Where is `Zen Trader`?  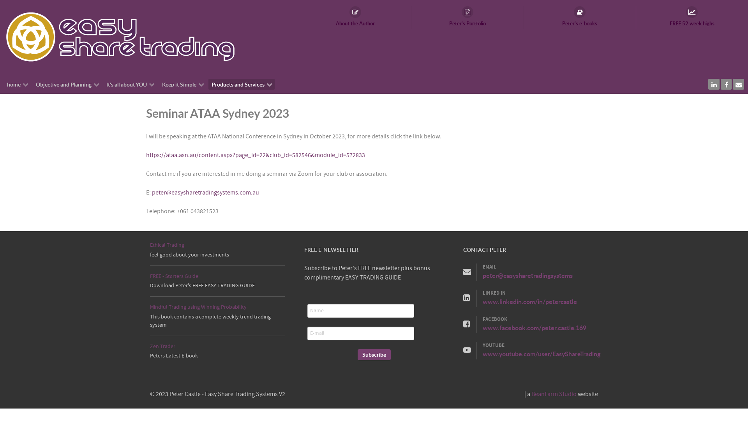 Zen Trader is located at coordinates (163, 346).